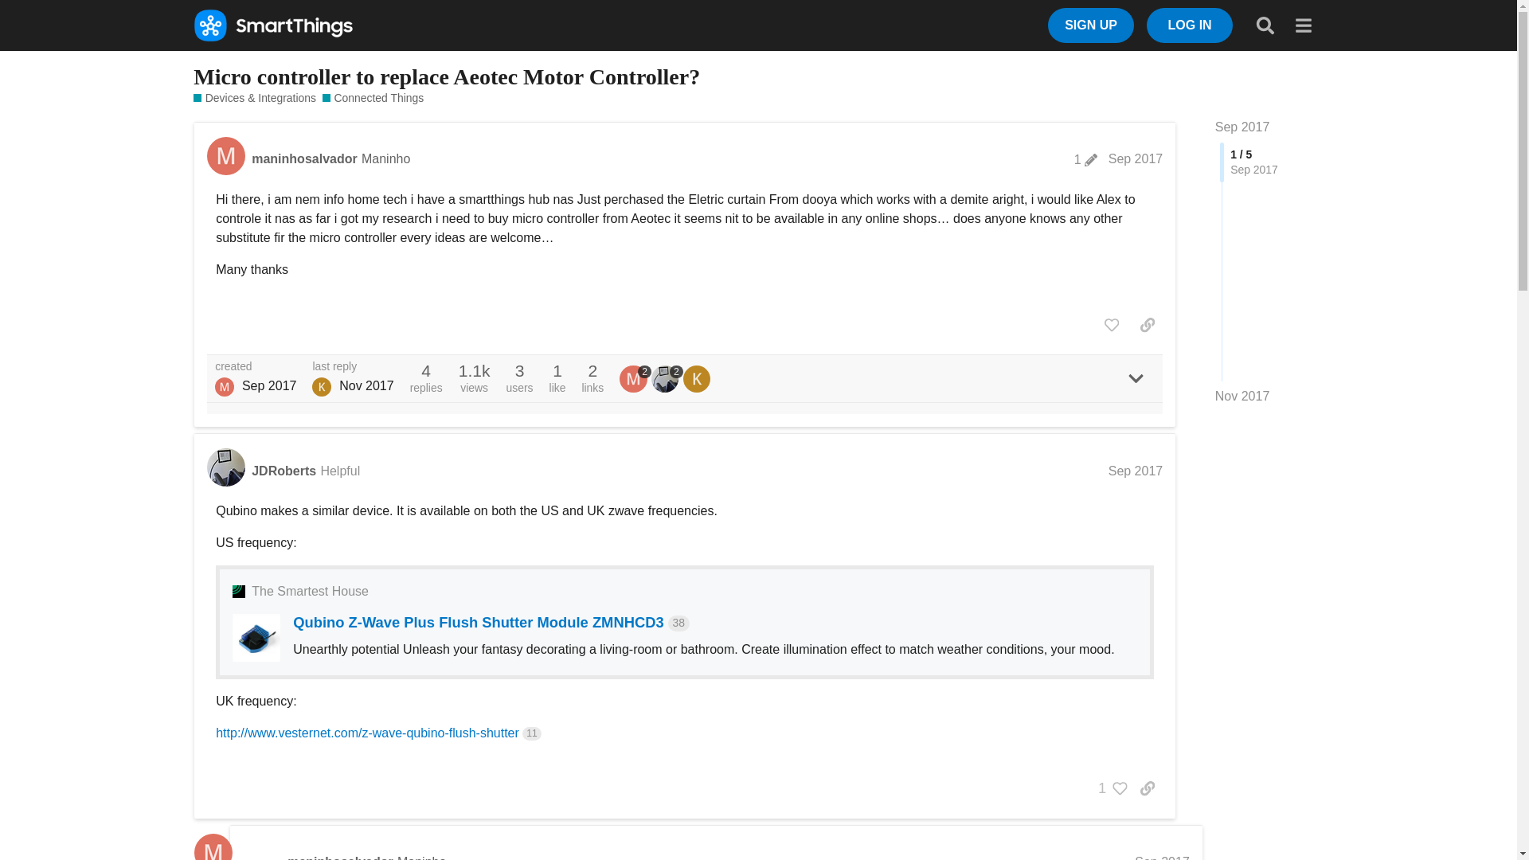  What do you see at coordinates (352, 366) in the screenshot?
I see `last reply` at bounding box center [352, 366].